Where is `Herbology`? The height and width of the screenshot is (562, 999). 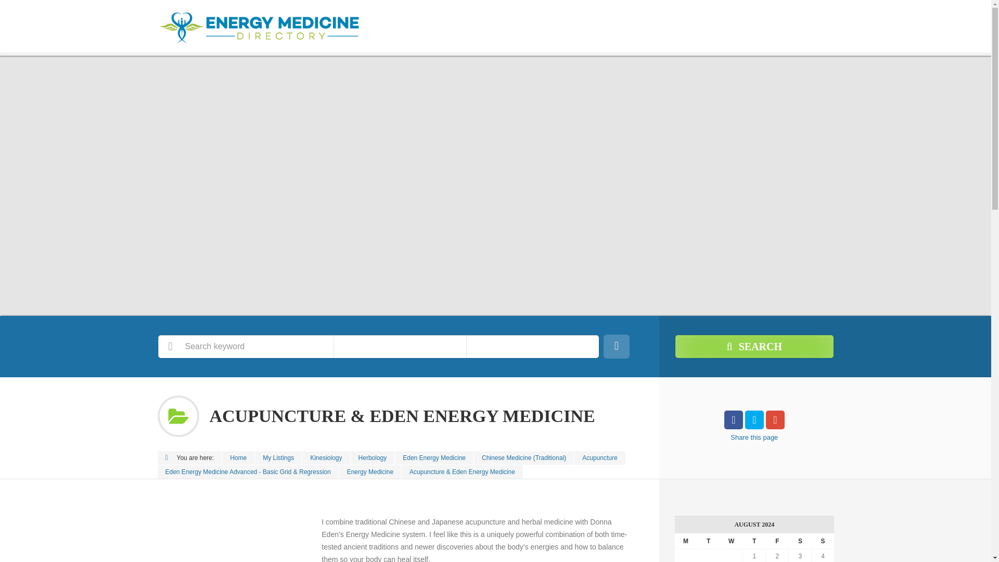 Herbology is located at coordinates (373, 458).